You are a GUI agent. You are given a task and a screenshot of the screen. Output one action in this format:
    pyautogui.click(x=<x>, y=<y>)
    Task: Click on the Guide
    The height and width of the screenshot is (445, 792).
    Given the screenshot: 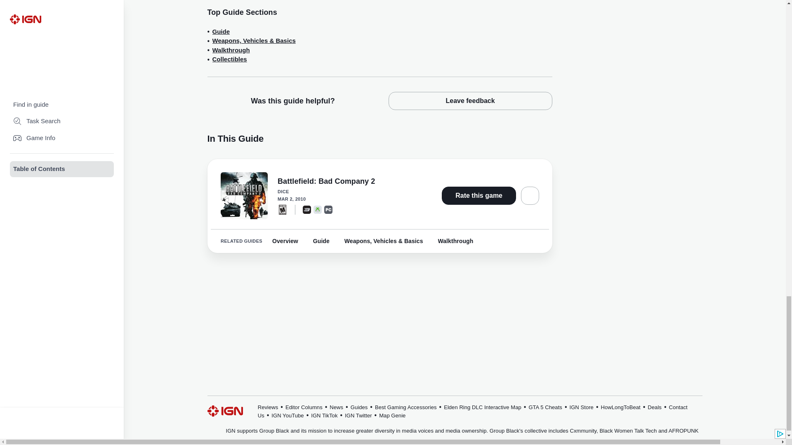 What is the action you would take?
    pyautogui.click(x=221, y=31)
    